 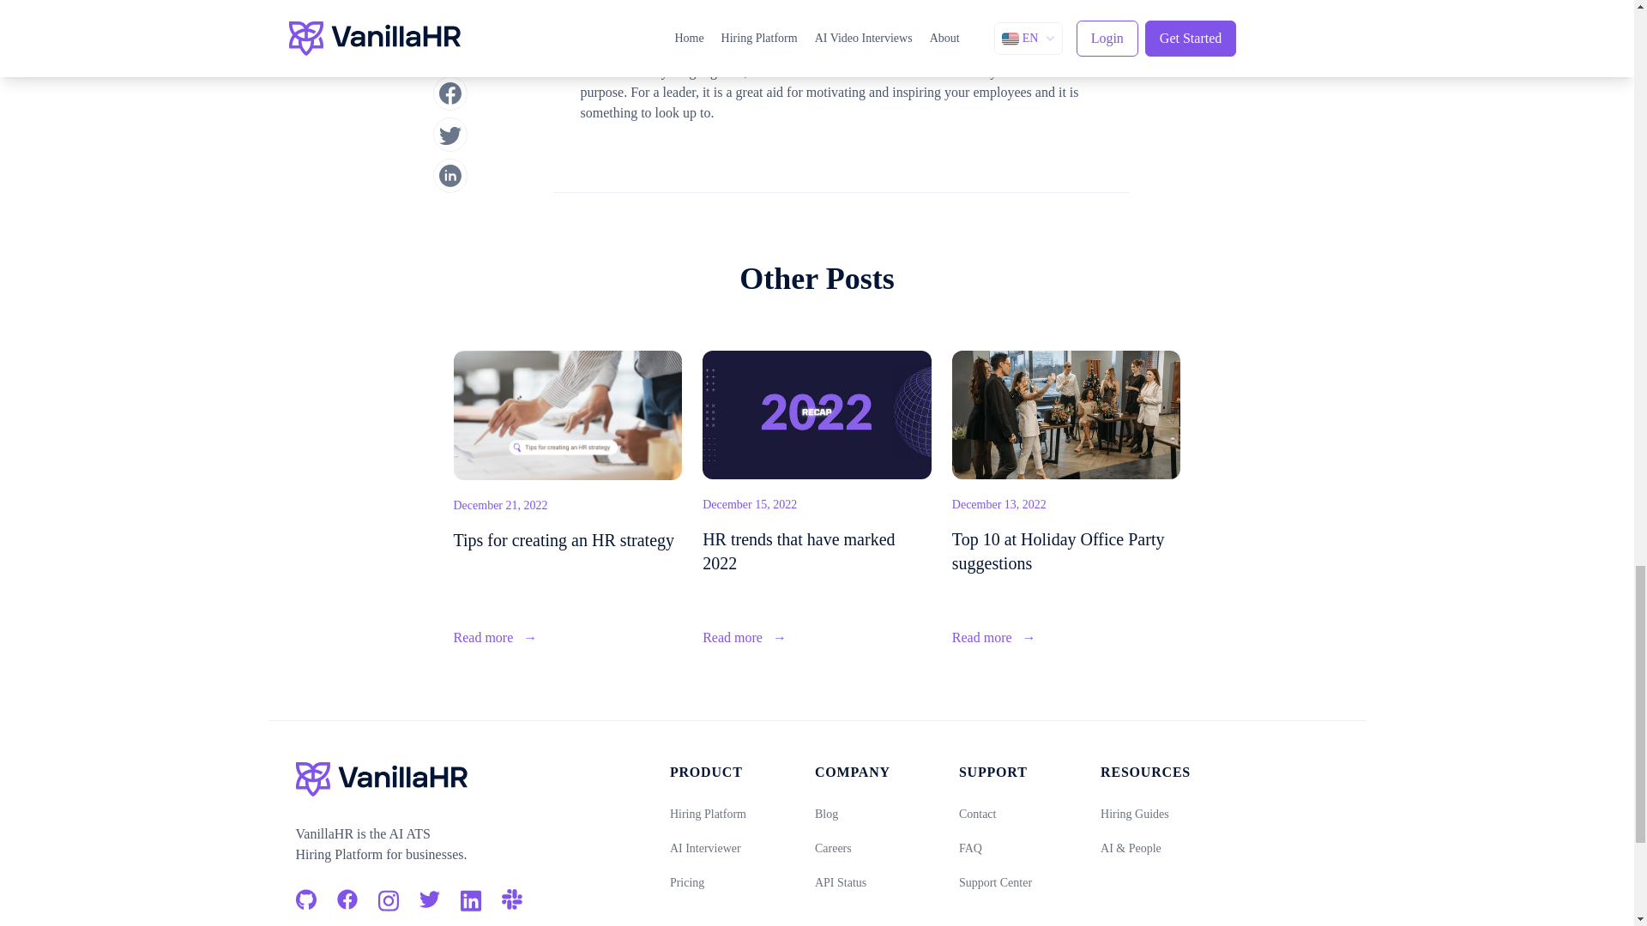 I want to click on Careers, so click(x=833, y=847).